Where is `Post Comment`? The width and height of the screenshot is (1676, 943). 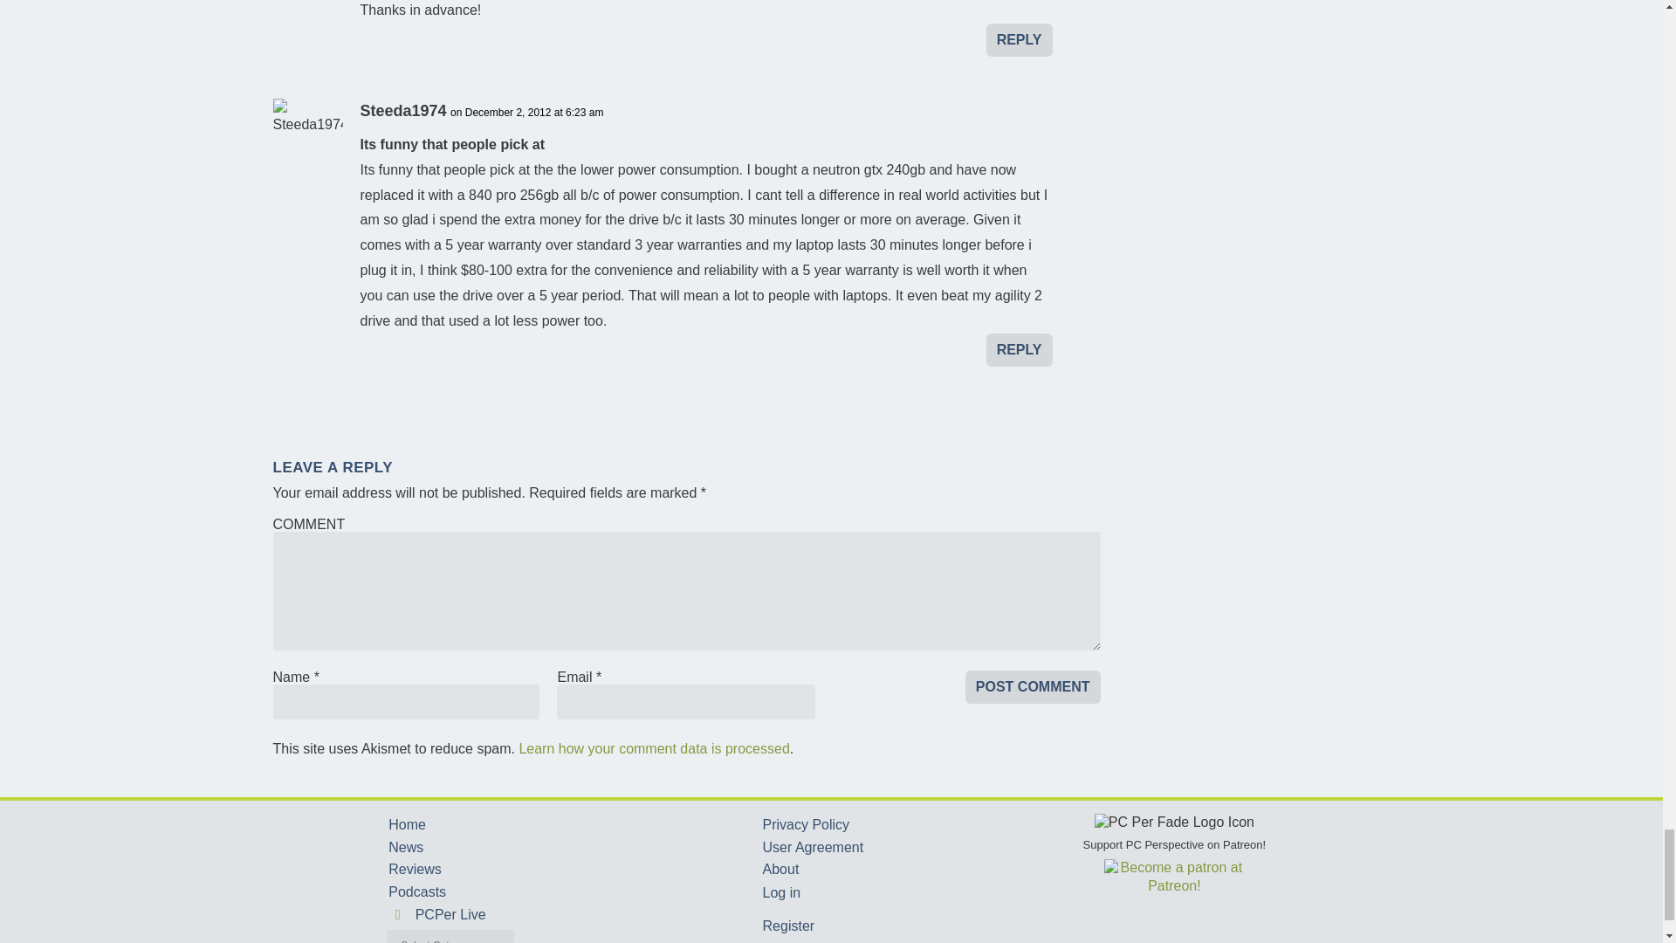
Post Comment is located at coordinates (1033, 686).